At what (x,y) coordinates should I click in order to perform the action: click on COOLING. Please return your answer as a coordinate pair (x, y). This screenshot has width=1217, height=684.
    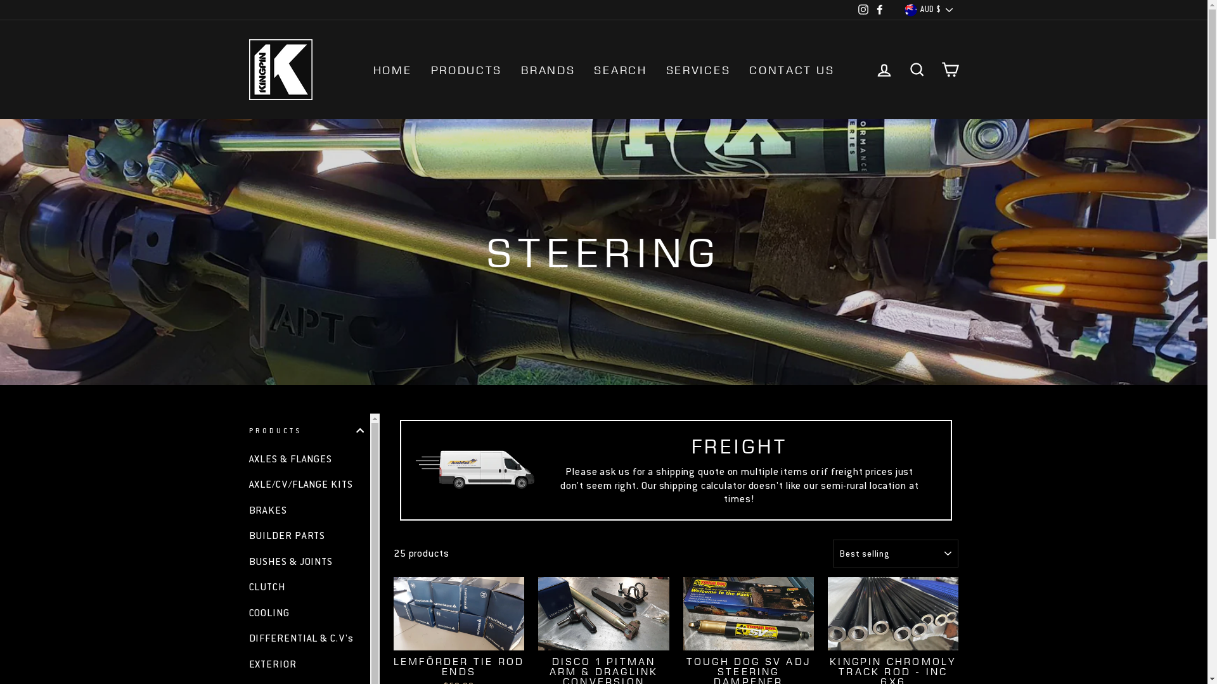
    Looking at the image, I should click on (306, 613).